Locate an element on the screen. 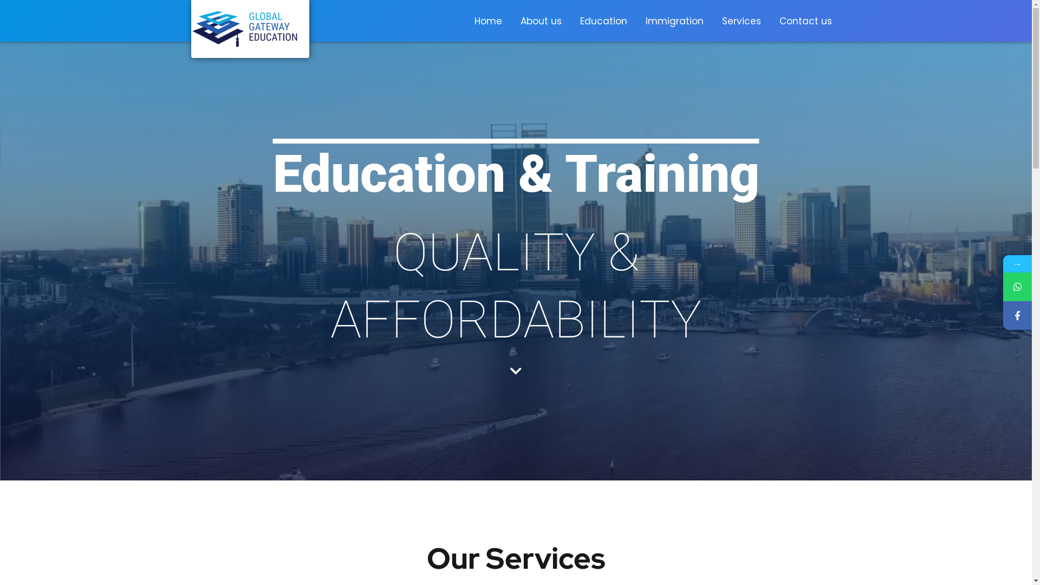 This screenshot has height=585, width=1040. Services is located at coordinates (742, 21).